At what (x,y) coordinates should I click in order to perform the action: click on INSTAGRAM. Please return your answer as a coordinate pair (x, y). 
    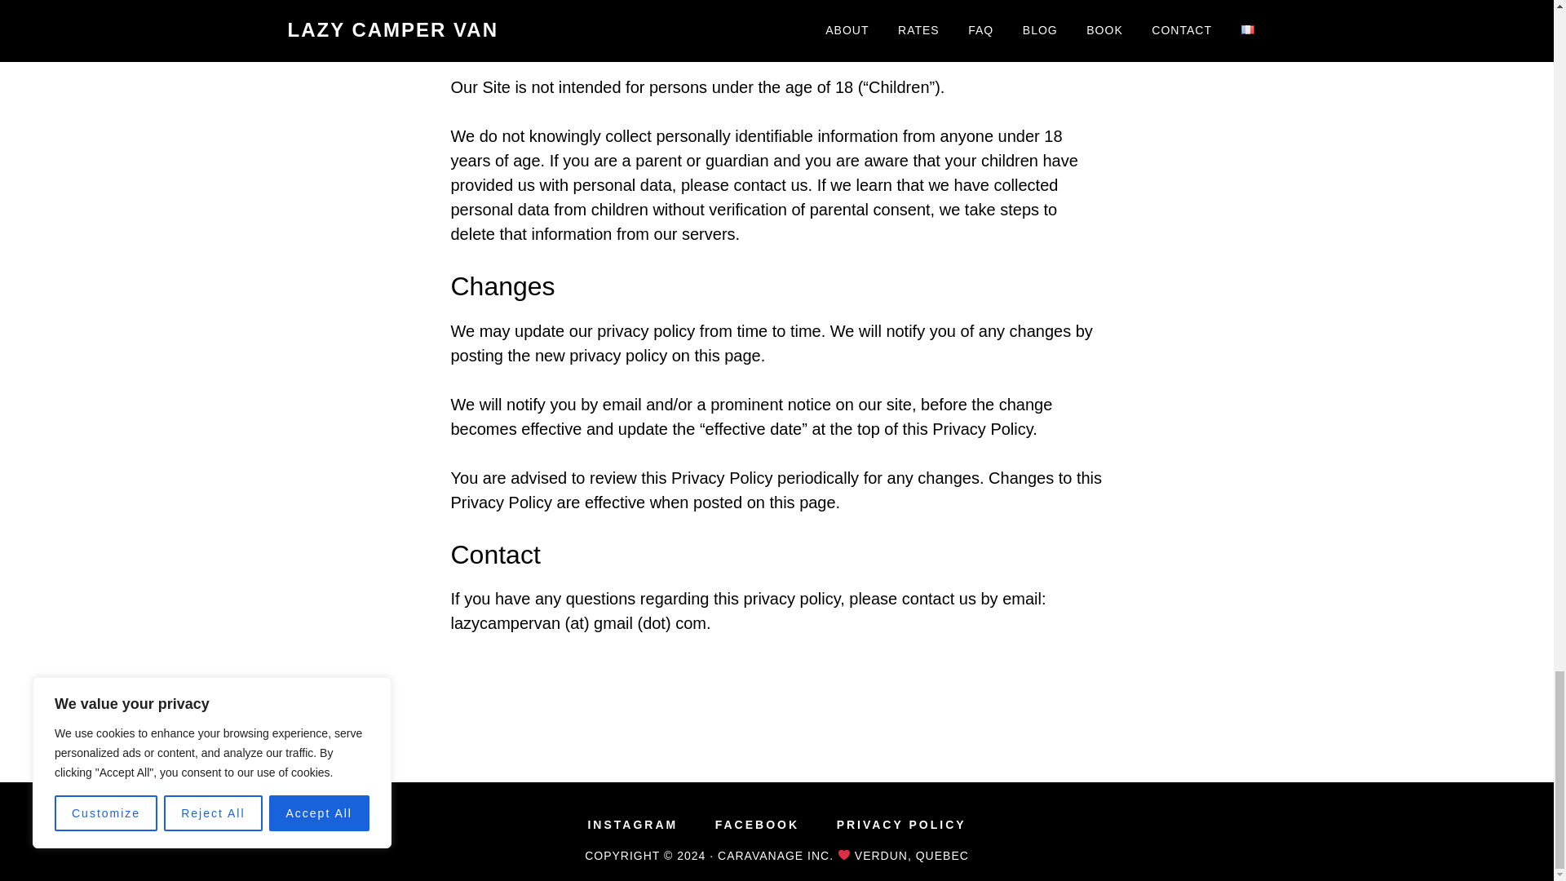
    Looking at the image, I should click on (633, 825).